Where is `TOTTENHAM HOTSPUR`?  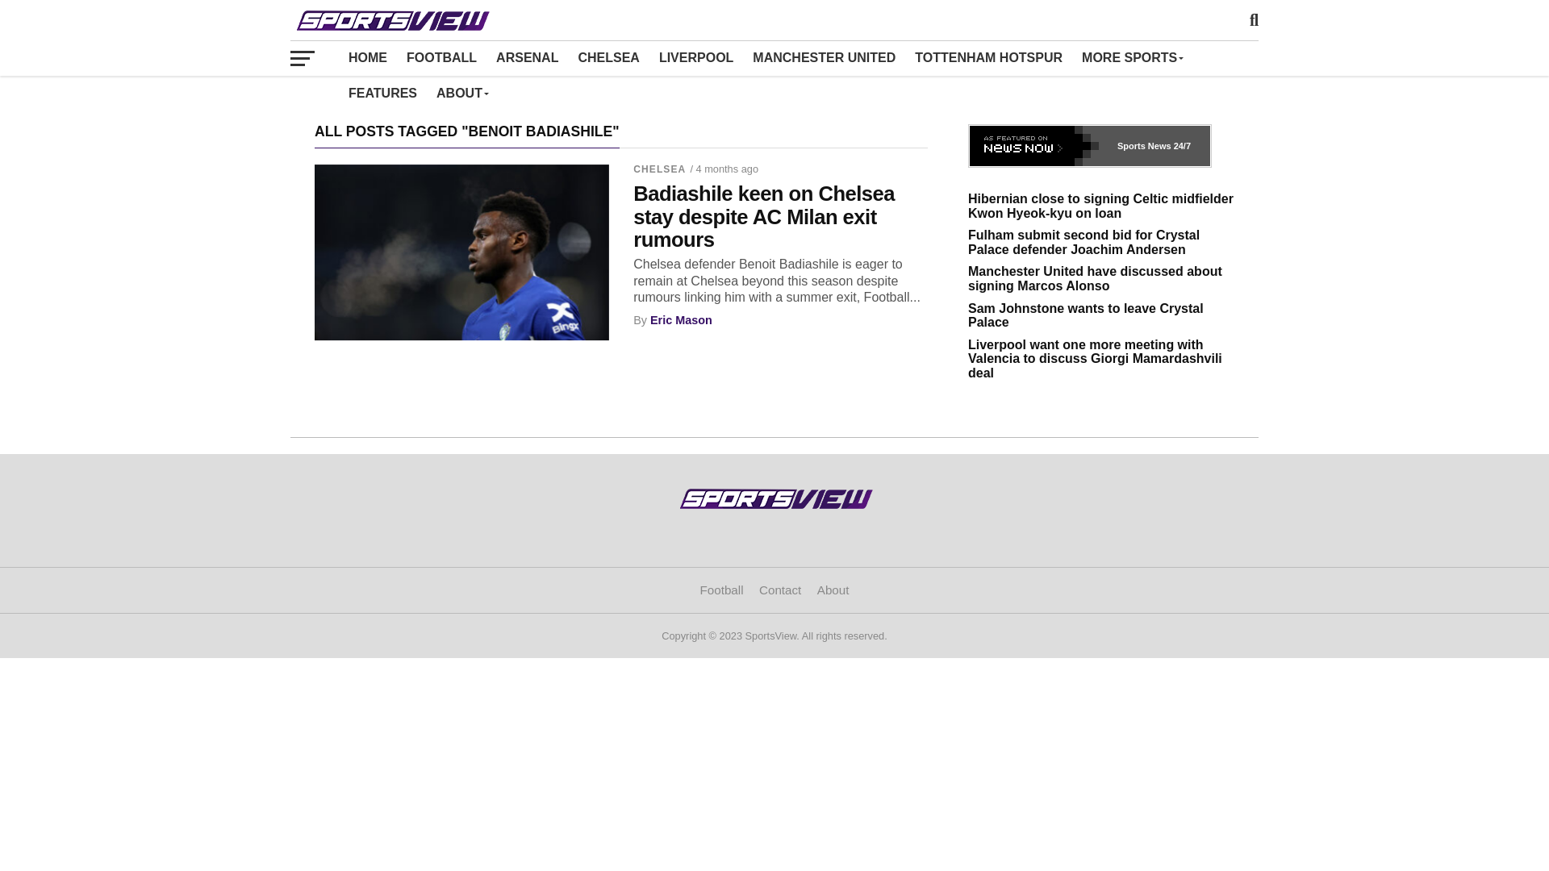
TOTTENHAM HOTSPUR is located at coordinates (987, 57).